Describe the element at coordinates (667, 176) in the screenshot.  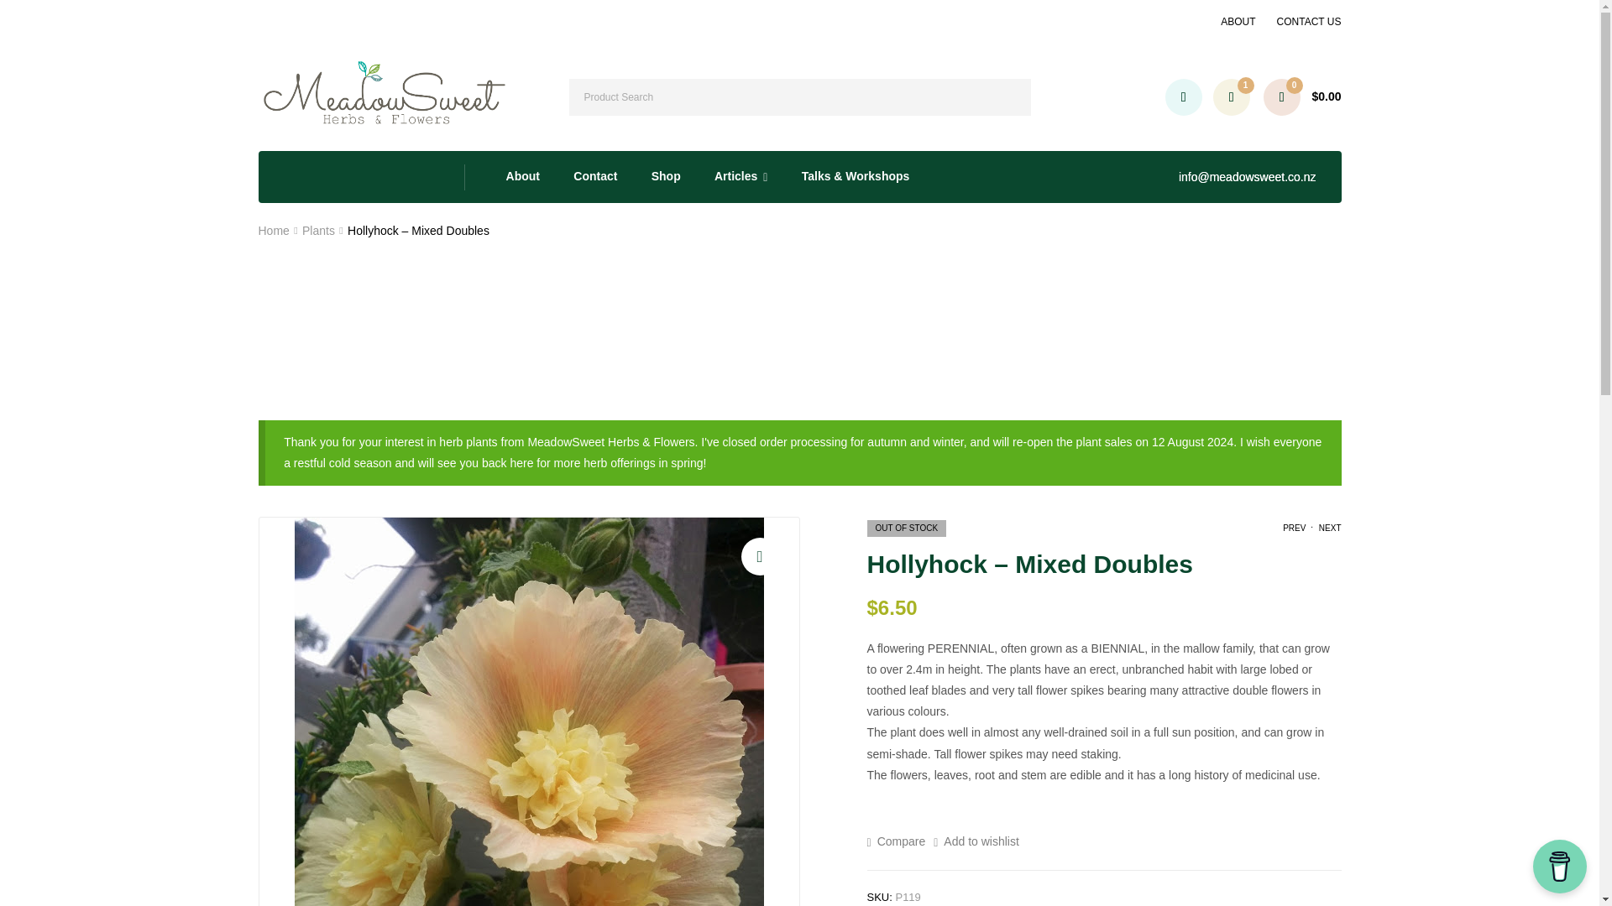
I see `Shop` at that location.